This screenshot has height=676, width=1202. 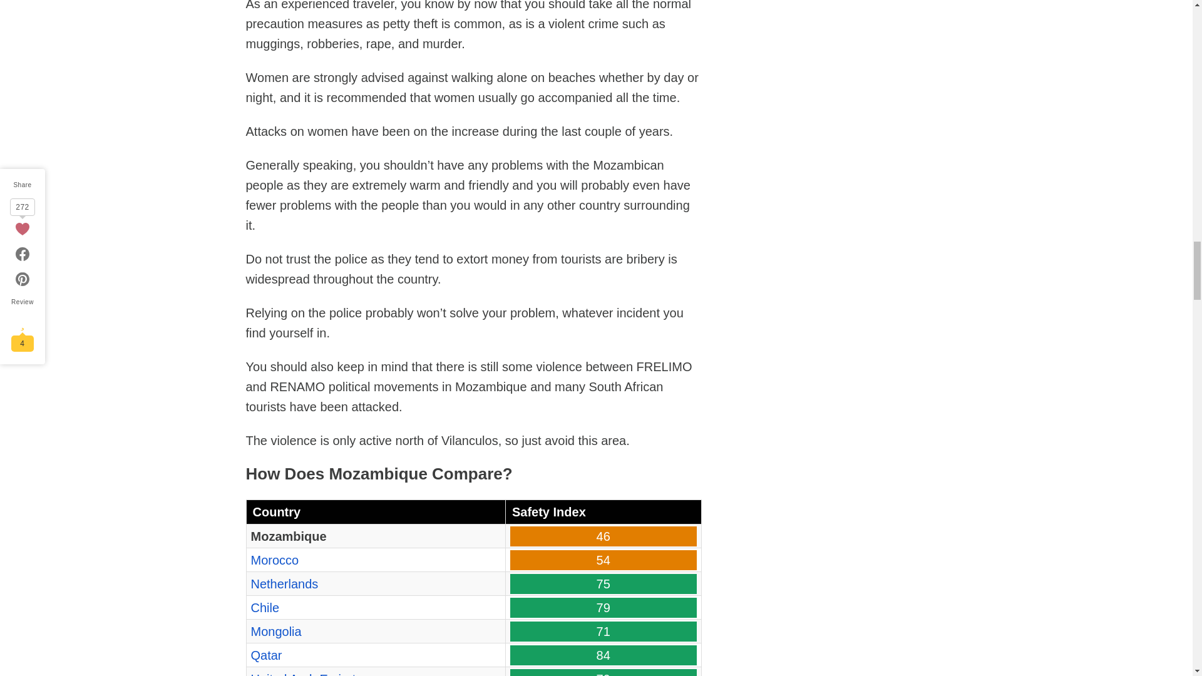 I want to click on United Arab Emirates Safety Review, so click(x=309, y=673).